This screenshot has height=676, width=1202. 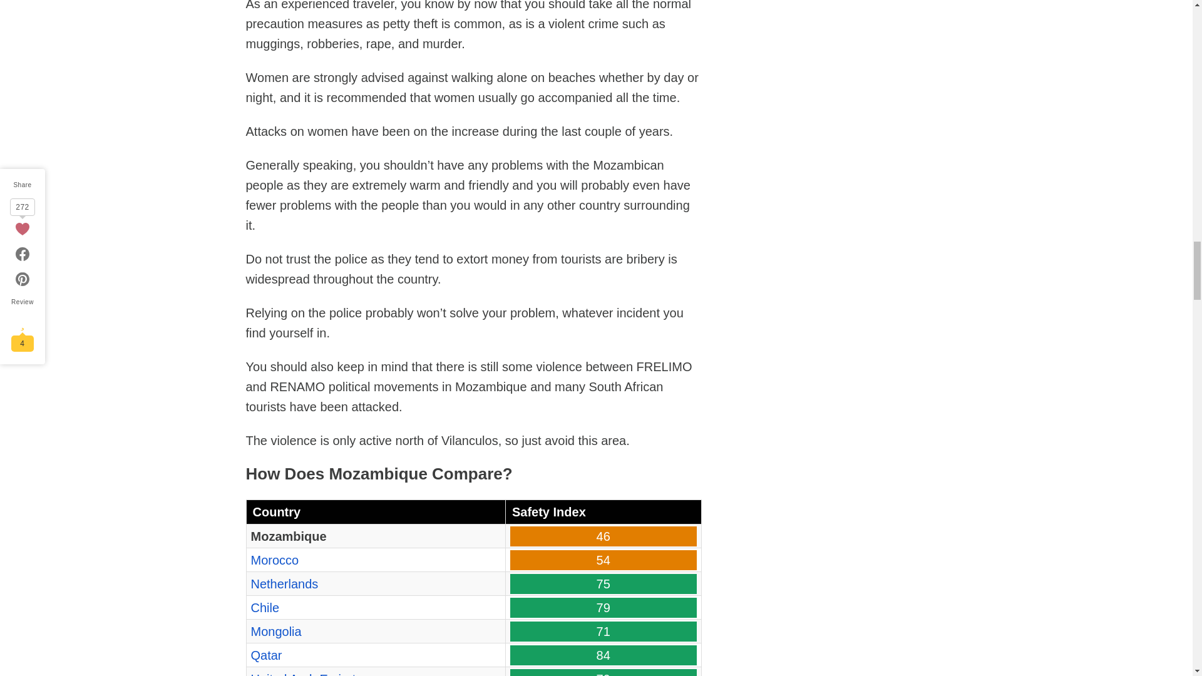 I want to click on United Arab Emirates Safety Review, so click(x=309, y=673).